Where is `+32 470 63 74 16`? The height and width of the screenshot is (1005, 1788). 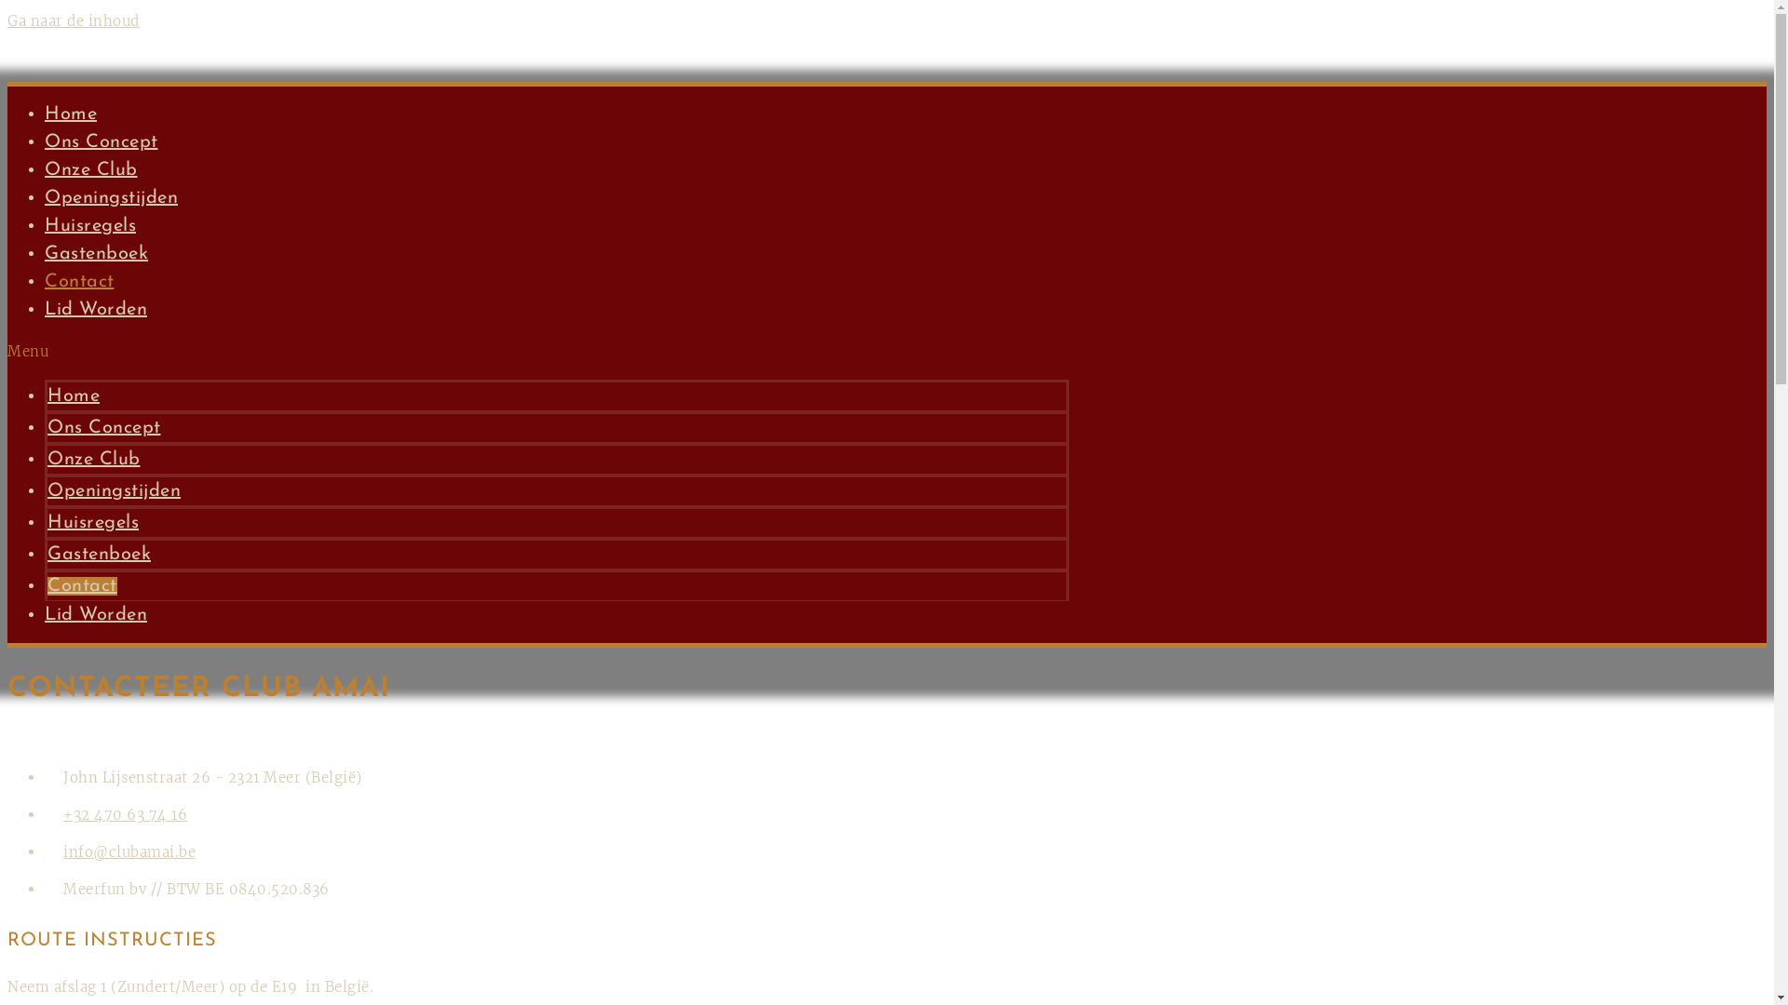 +32 470 63 74 16 is located at coordinates (115, 815).